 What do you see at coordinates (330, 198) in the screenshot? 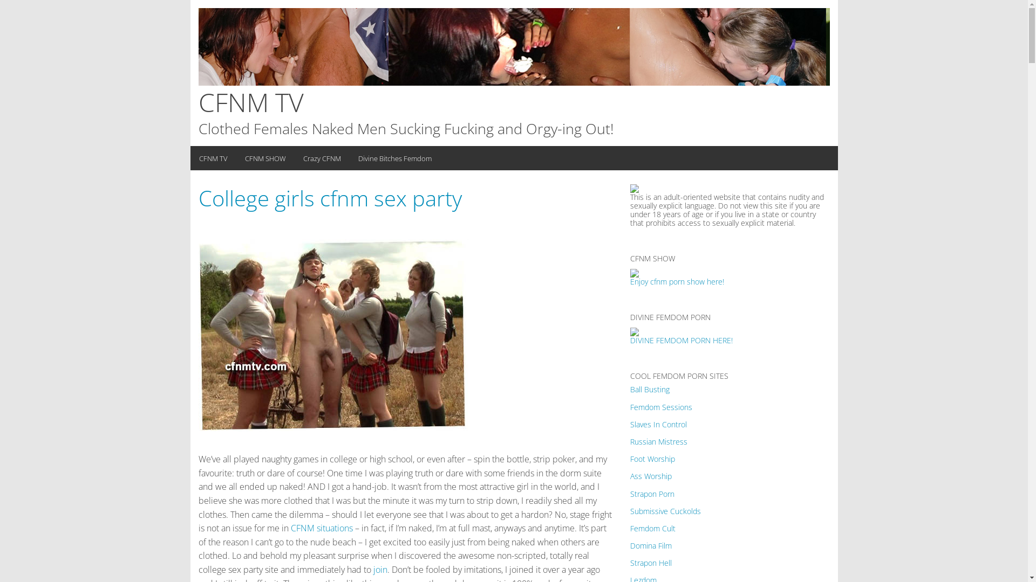
I see `College girls cfnm sex party` at bounding box center [330, 198].